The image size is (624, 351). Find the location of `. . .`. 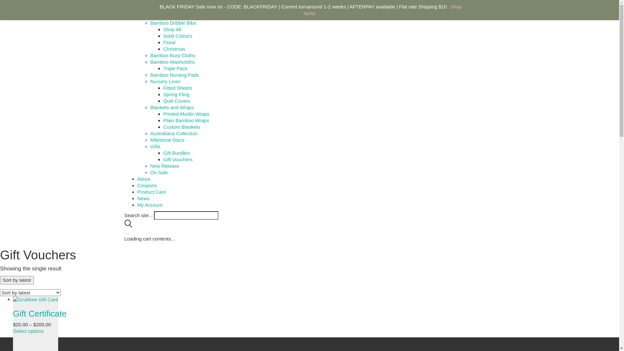

. . . is located at coordinates (127, 341).